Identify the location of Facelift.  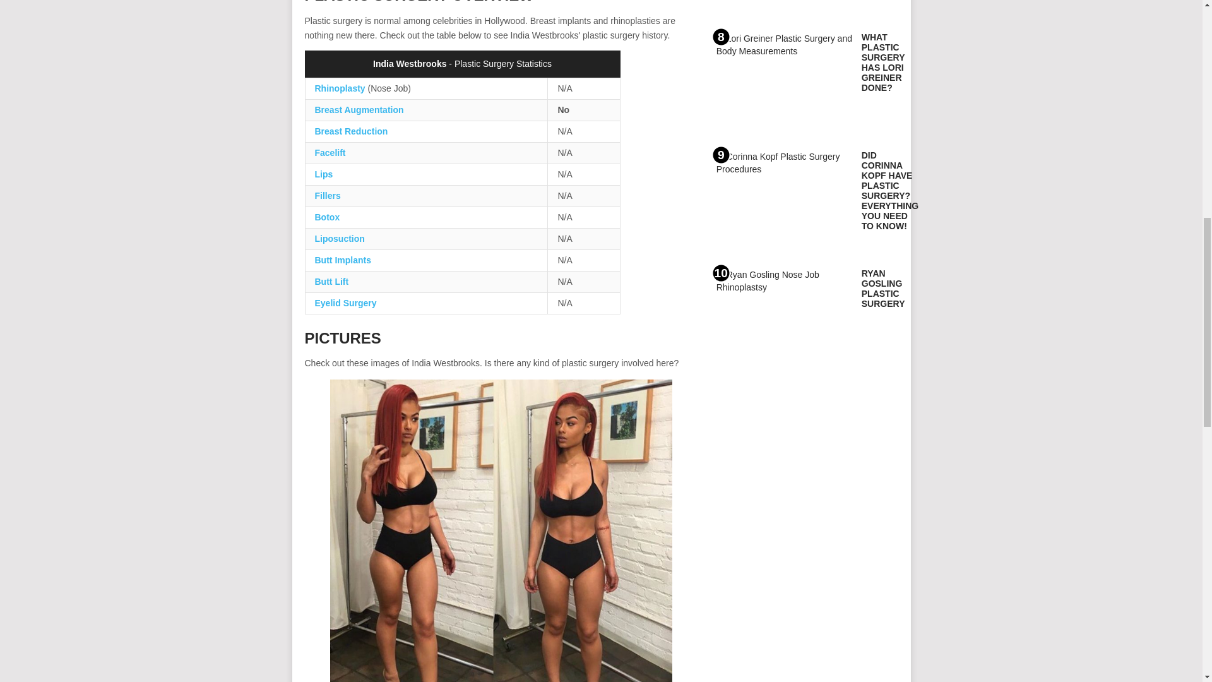
(330, 153).